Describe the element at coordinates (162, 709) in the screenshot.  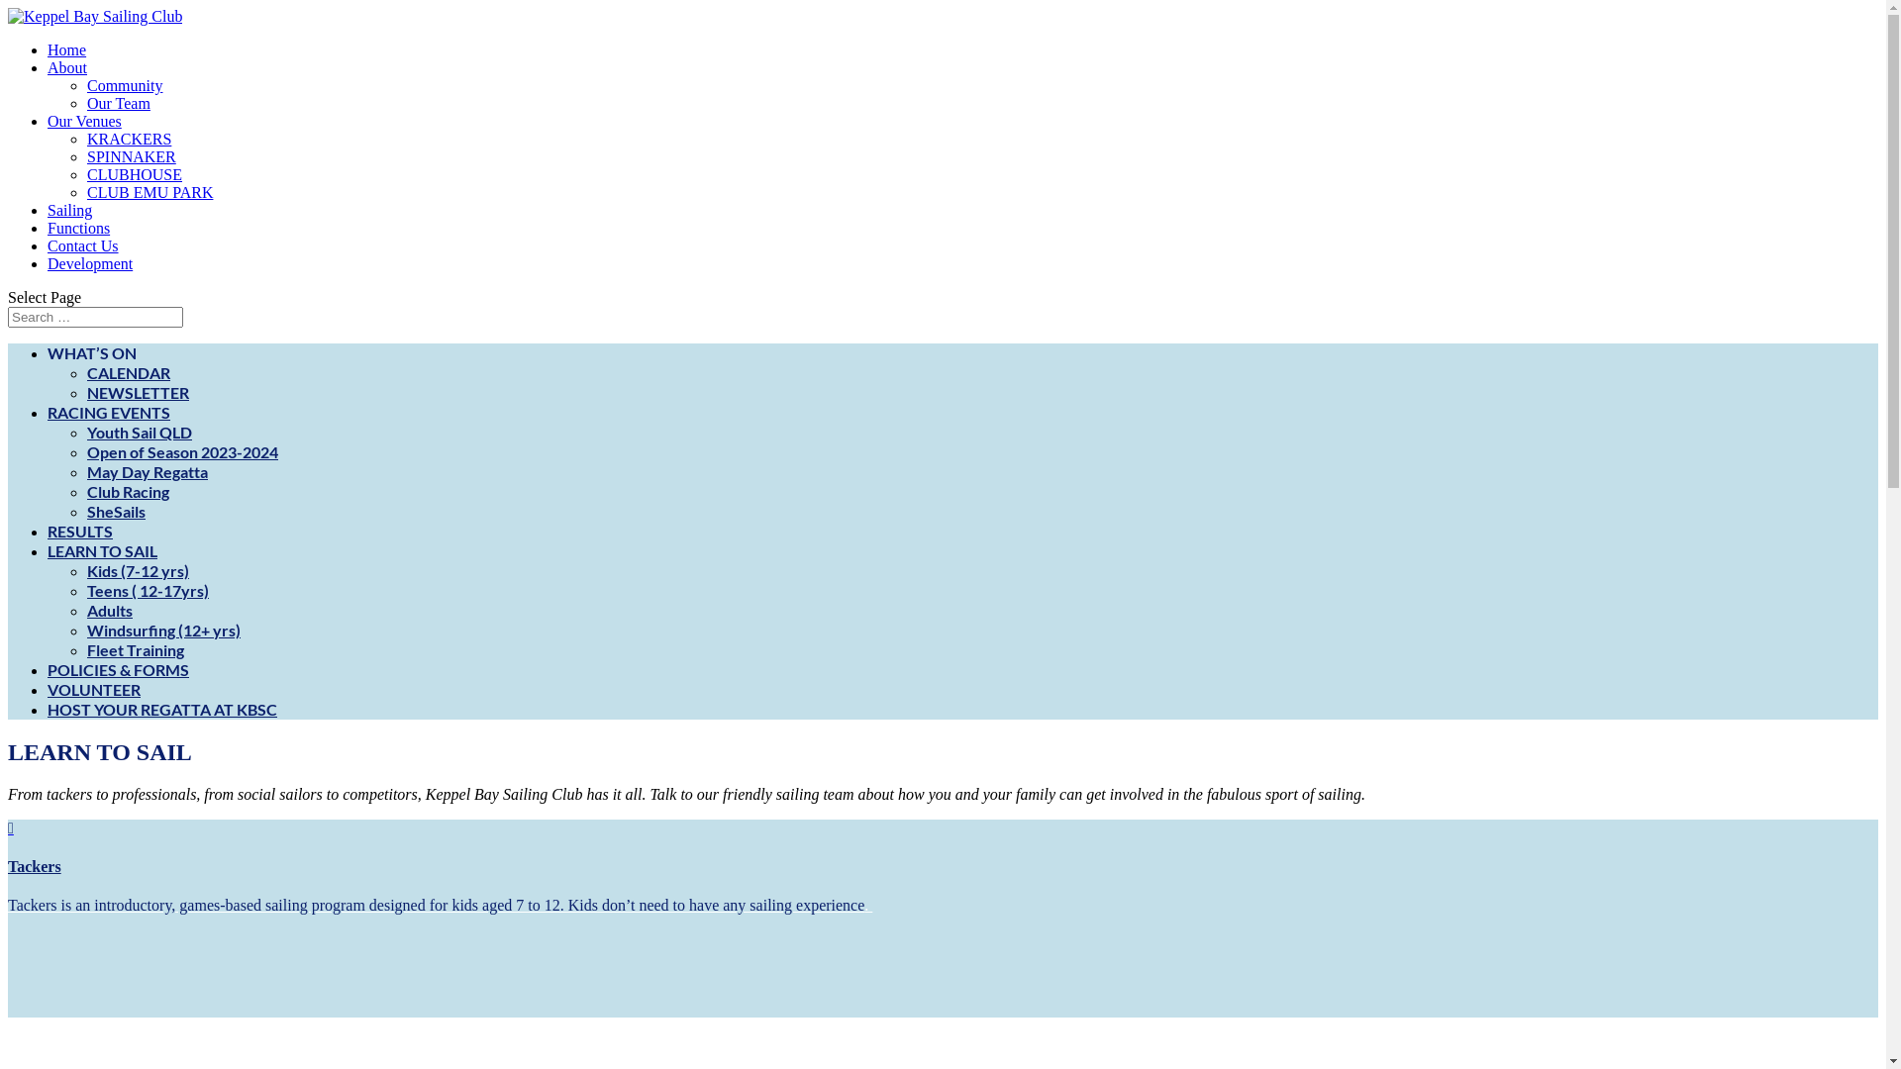
I see `HOST YOUR REGATTA AT KBSC` at that location.